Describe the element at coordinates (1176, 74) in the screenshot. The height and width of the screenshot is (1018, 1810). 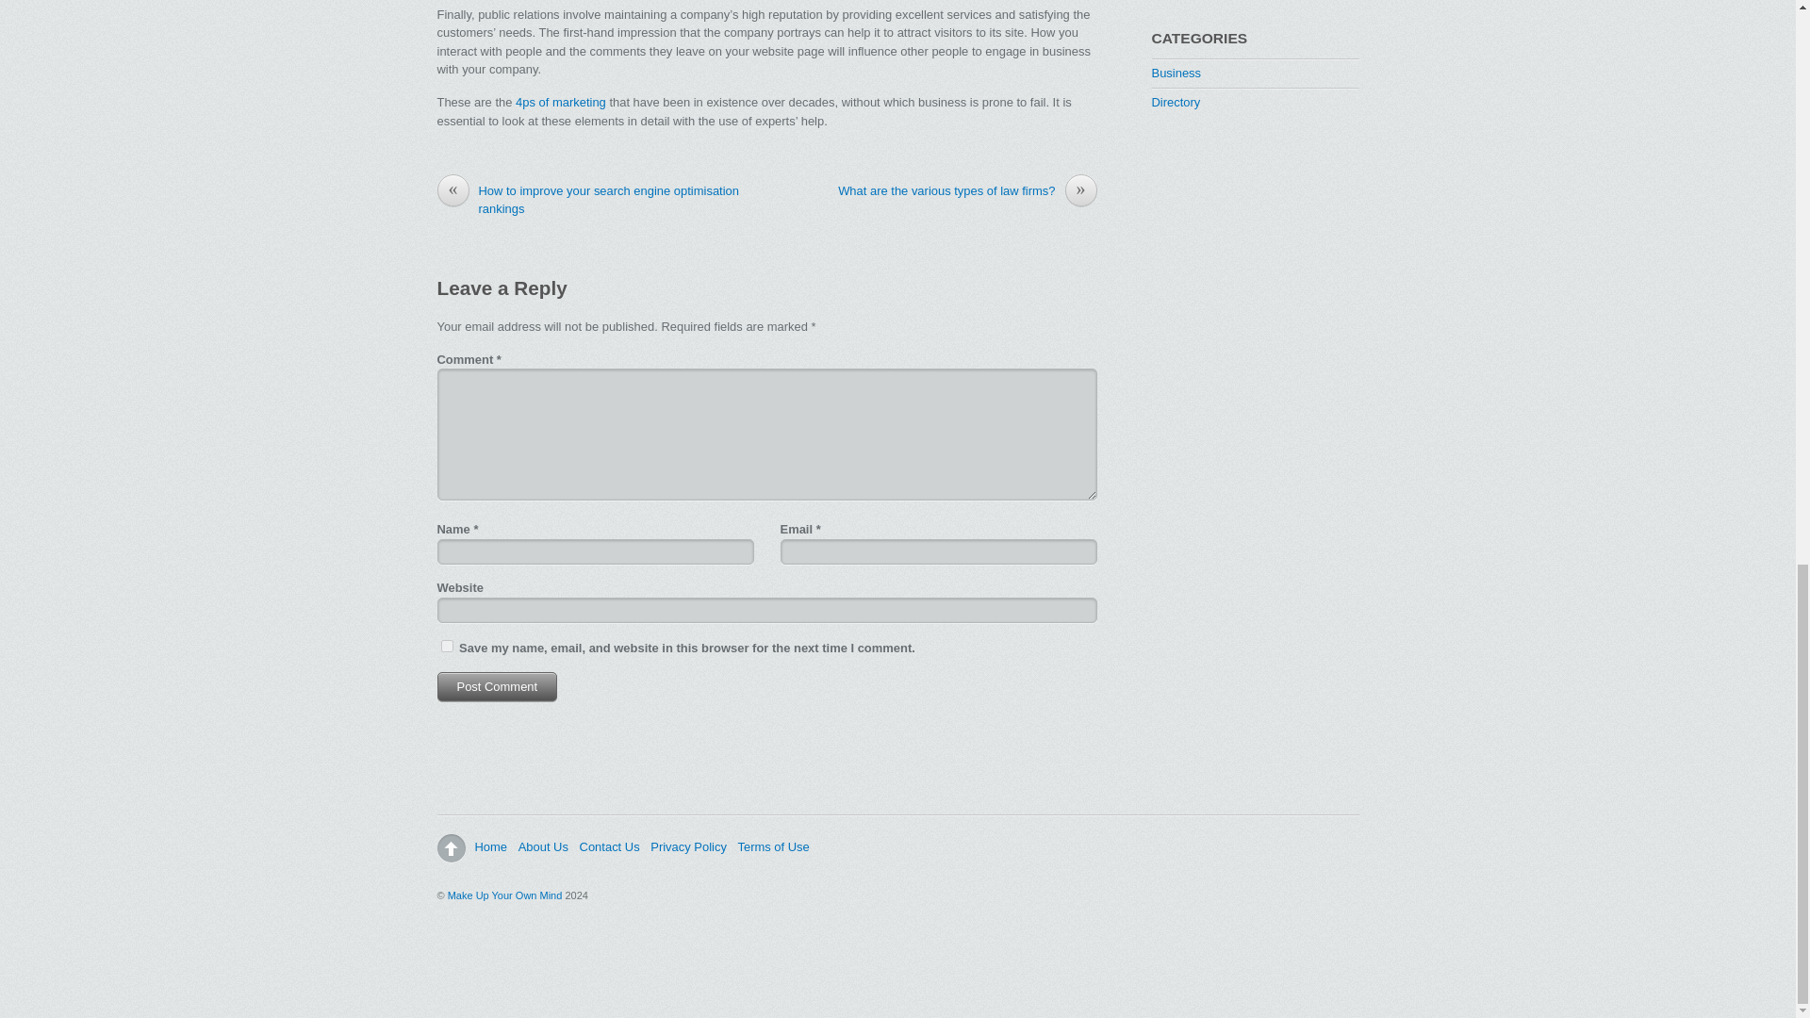
I see `Business` at that location.